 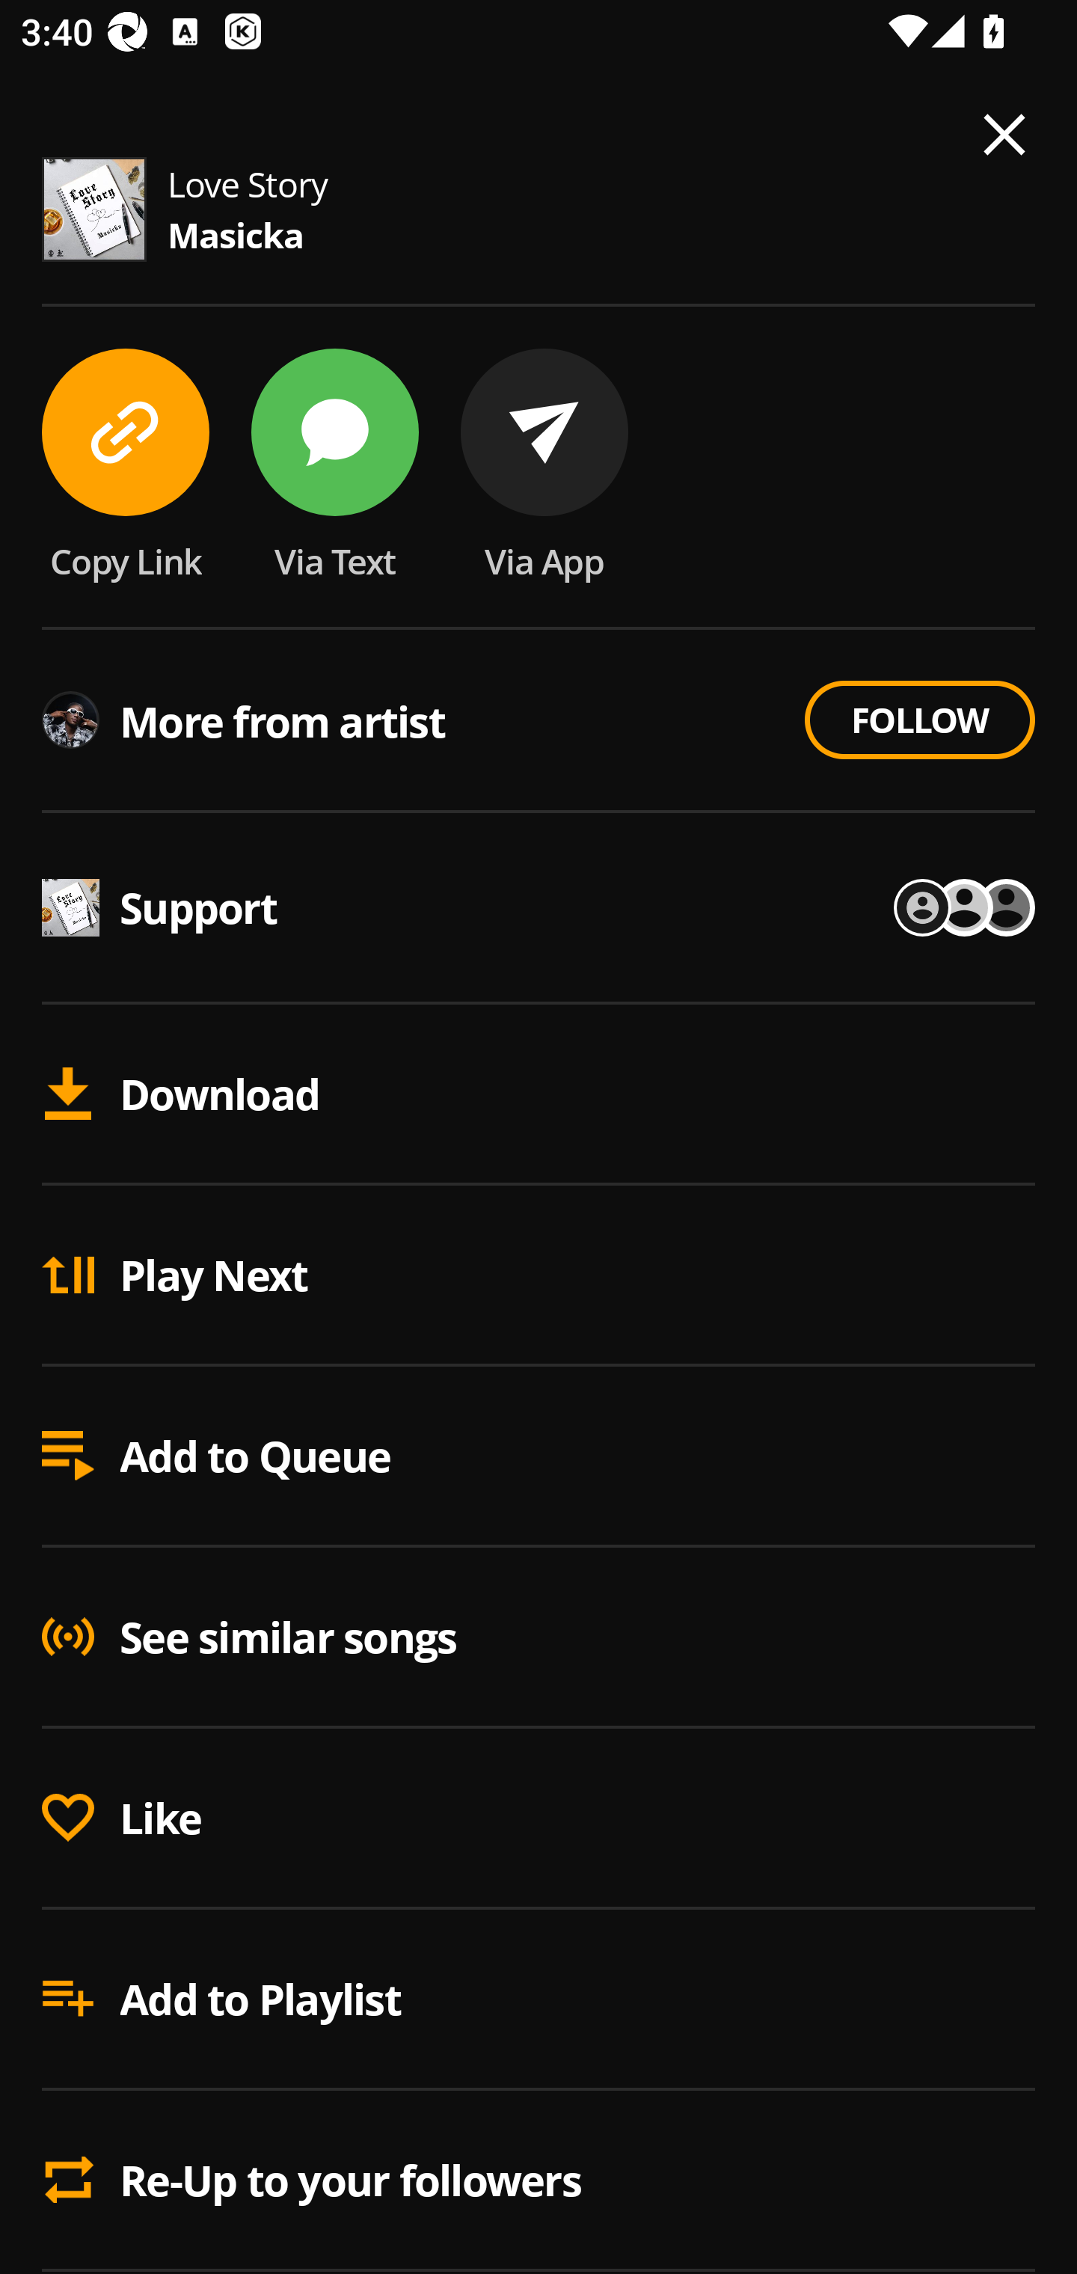 I want to click on Like, so click(x=538, y=1819).